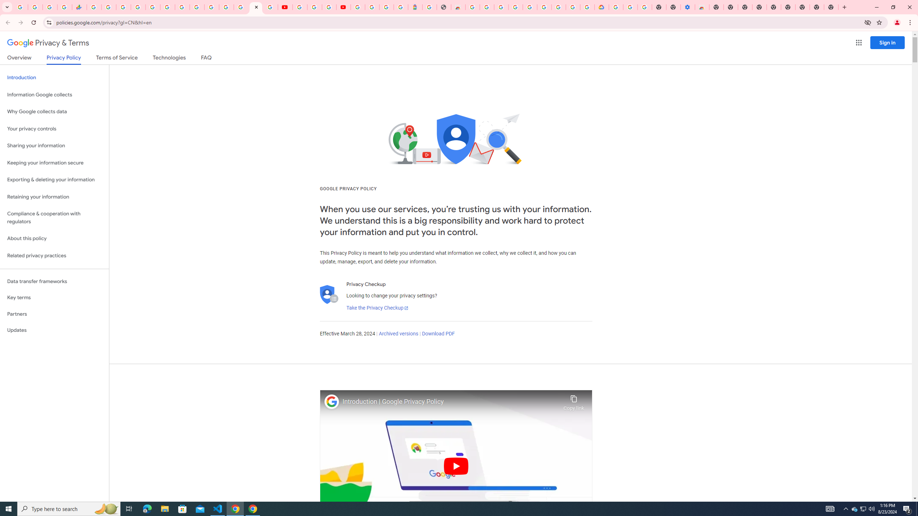 The width and height of the screenshot is (918, 516). Describe the element at coordinates (630, 7) in the screenshot. I see `Google Account Help` at that location.